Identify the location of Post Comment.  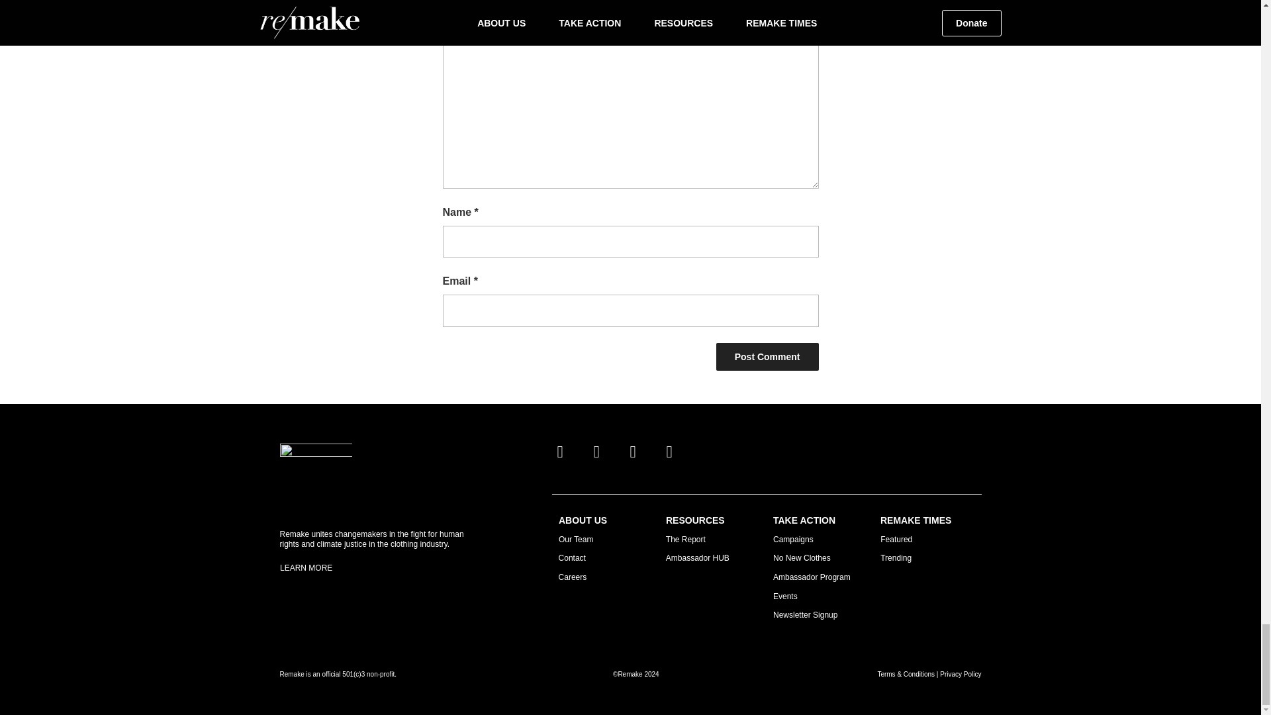
(767, 357).